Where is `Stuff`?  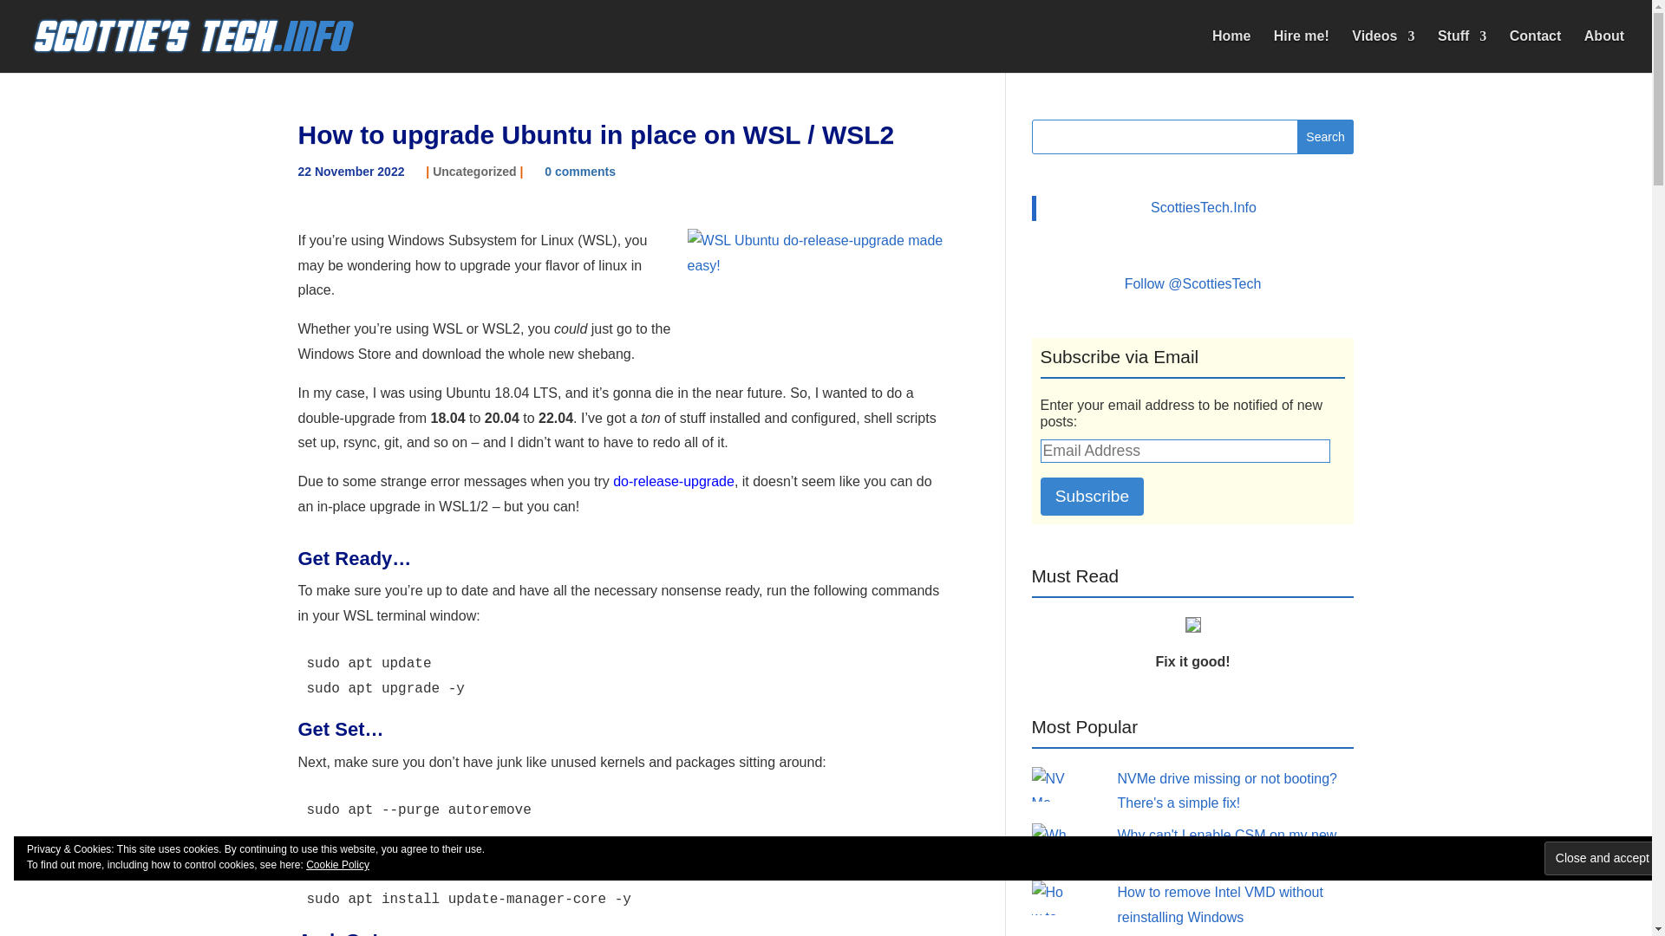 Stuff is located at coordinates (1462, 51).